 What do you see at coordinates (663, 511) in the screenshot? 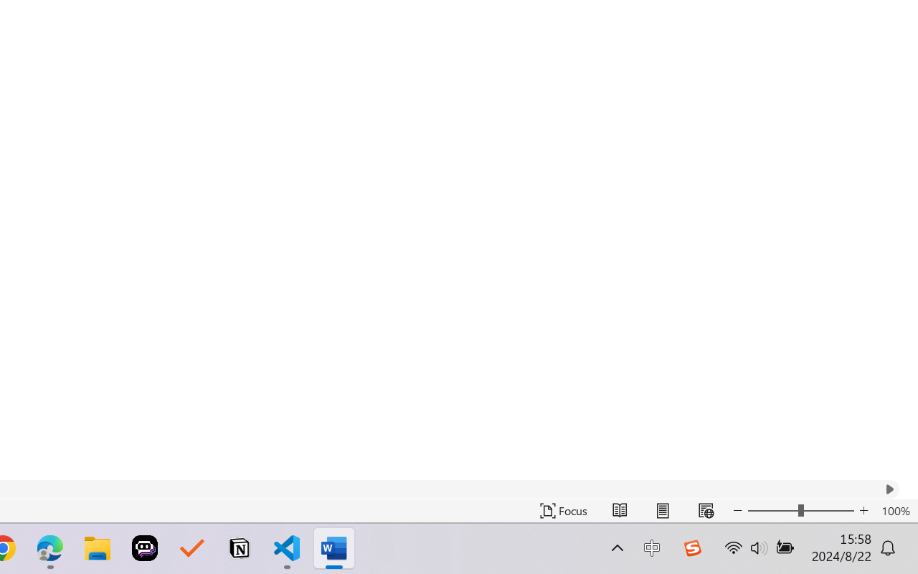
I see `Print Layout` at bounding box center [663, 511].